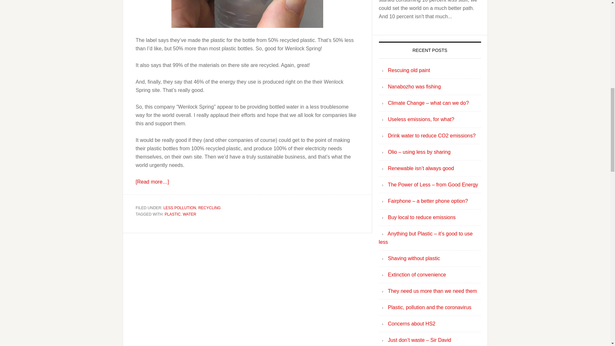 Image resolution: width=615 pixels, height=346 pixels. I want to click on LESS POLLUTION, so click(180, 208).